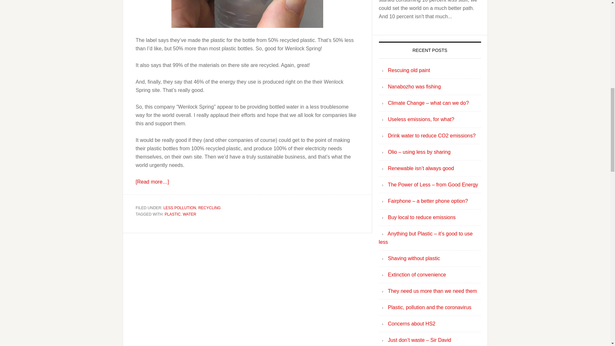 Image resolution: width=615 pixels, height=346 pixels. I want to click on LESS POLLUTION, so click(180, 208).